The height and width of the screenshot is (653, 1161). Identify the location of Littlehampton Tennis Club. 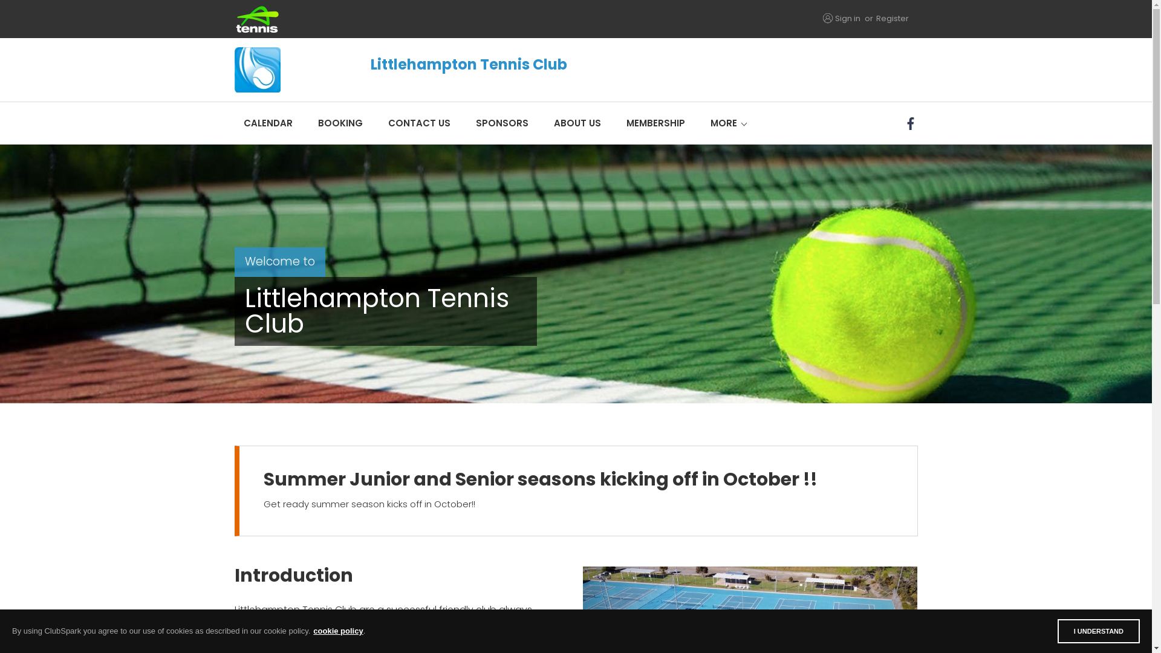
(474, 70).